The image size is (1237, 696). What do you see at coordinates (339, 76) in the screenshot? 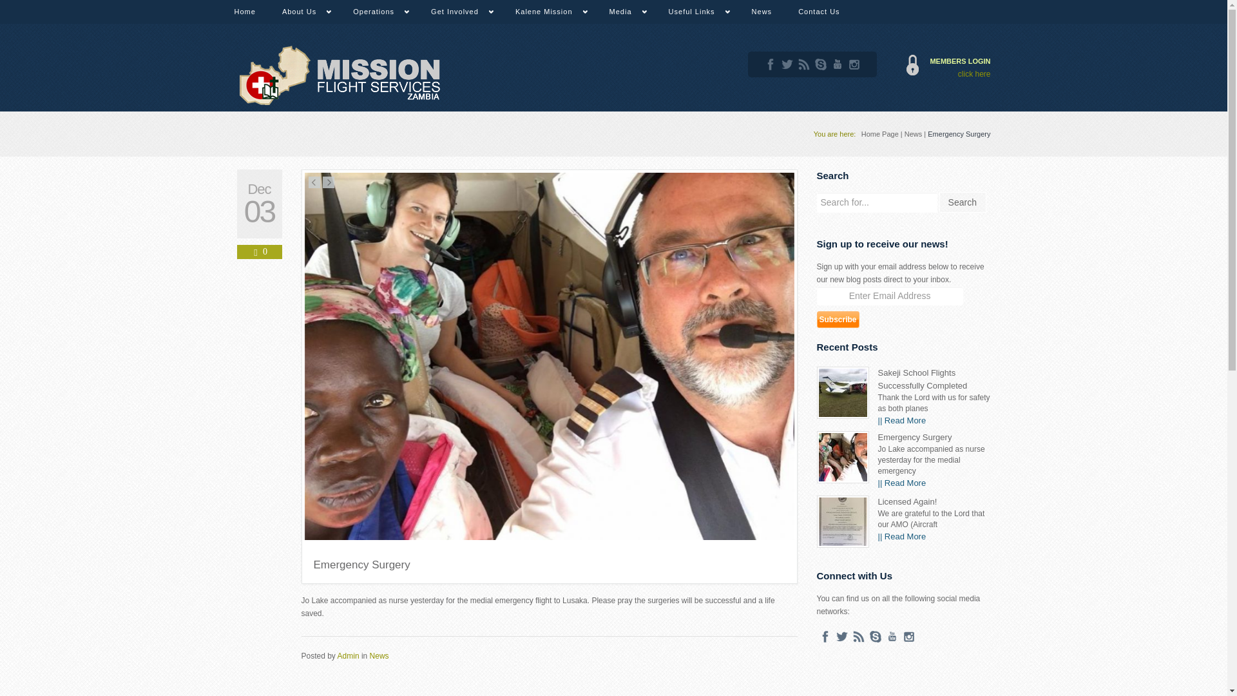
I see `Mission Flight Services` at bounding box center [339, 76].